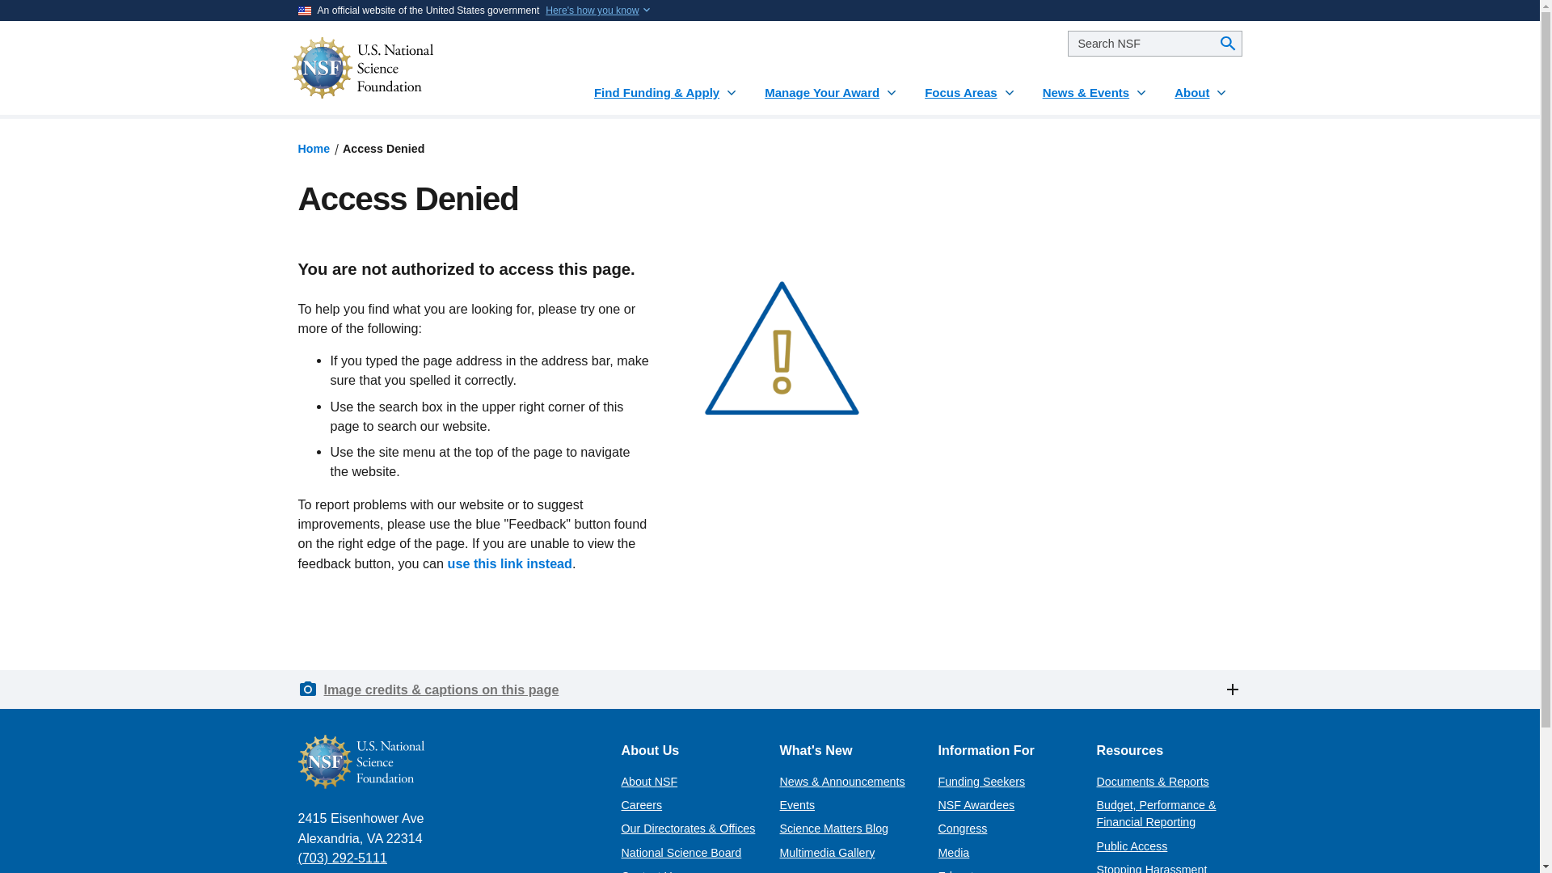  I want to click on Media, so click(952, 852).